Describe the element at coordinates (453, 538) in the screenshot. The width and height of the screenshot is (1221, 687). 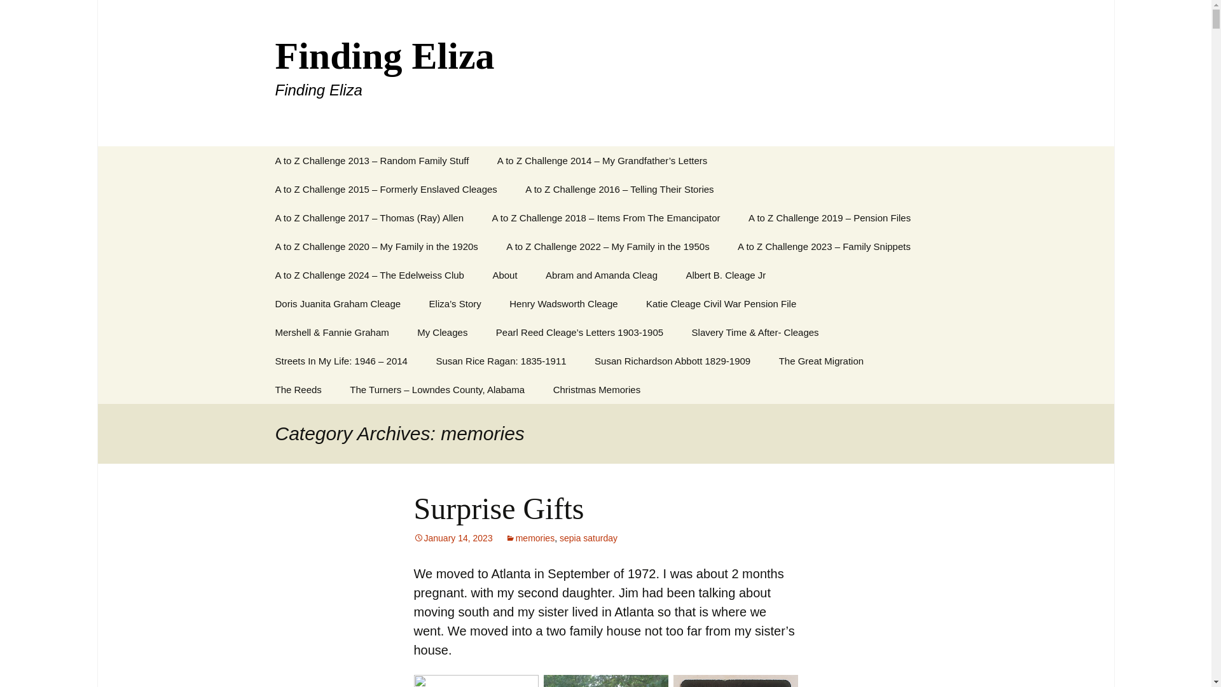
I see `January 14, 2023` at that location.